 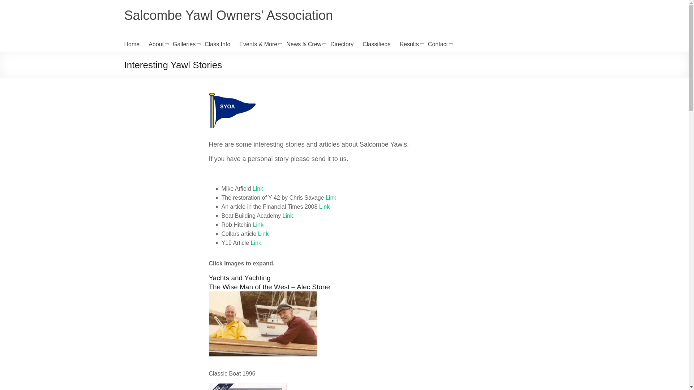 I want to click on Home, so click(x=132, y=44).